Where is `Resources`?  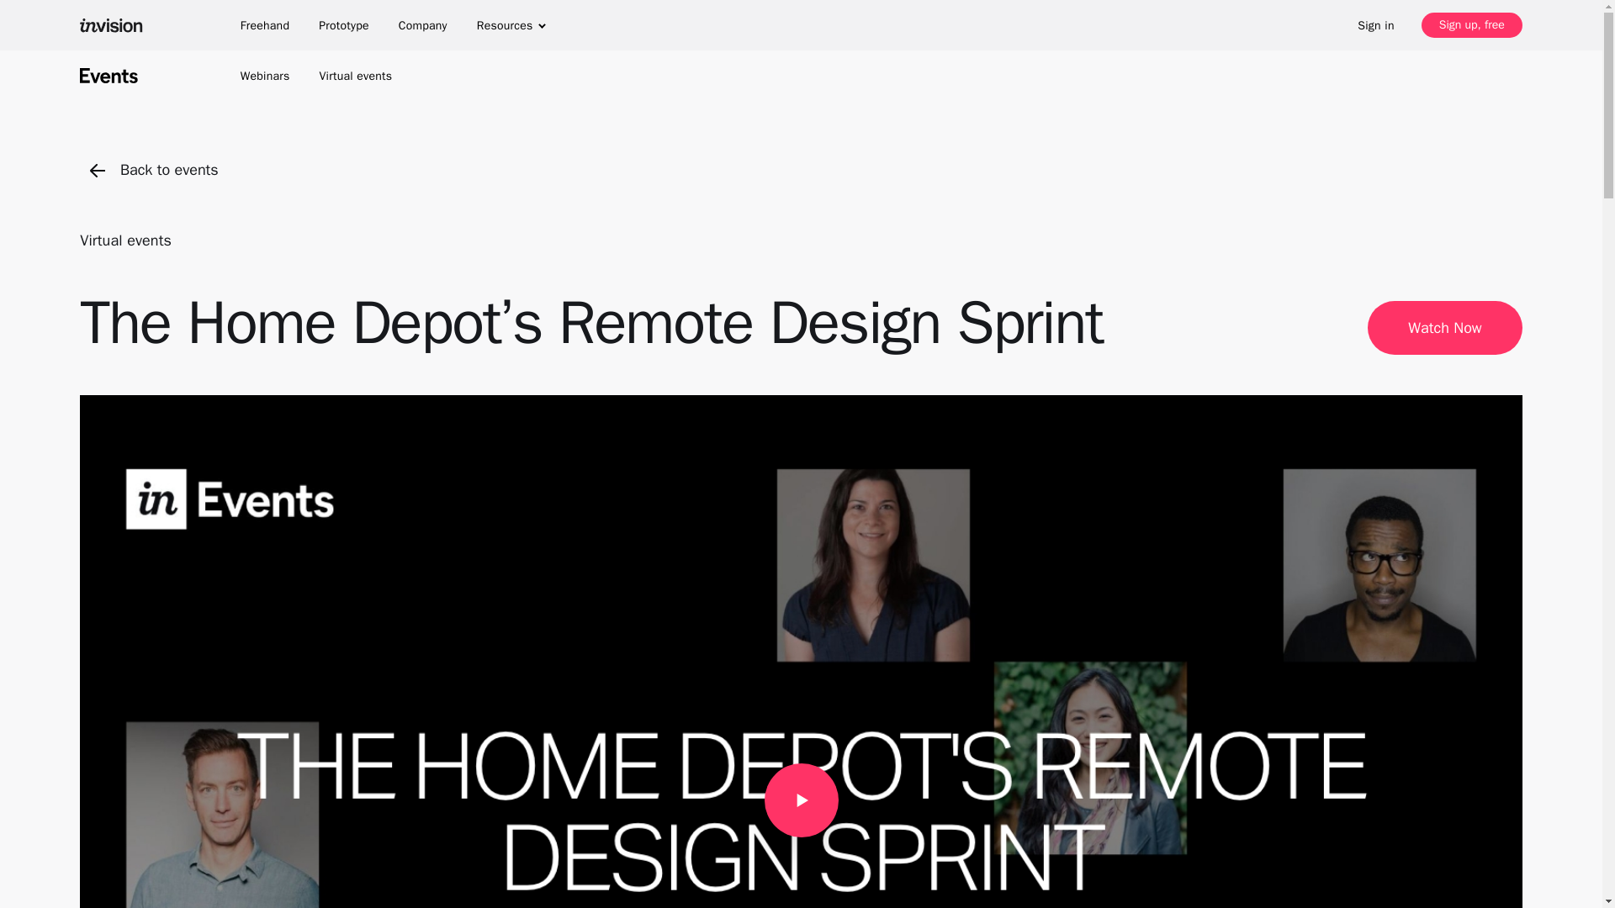
Resources is located at coordinates (511, 25).